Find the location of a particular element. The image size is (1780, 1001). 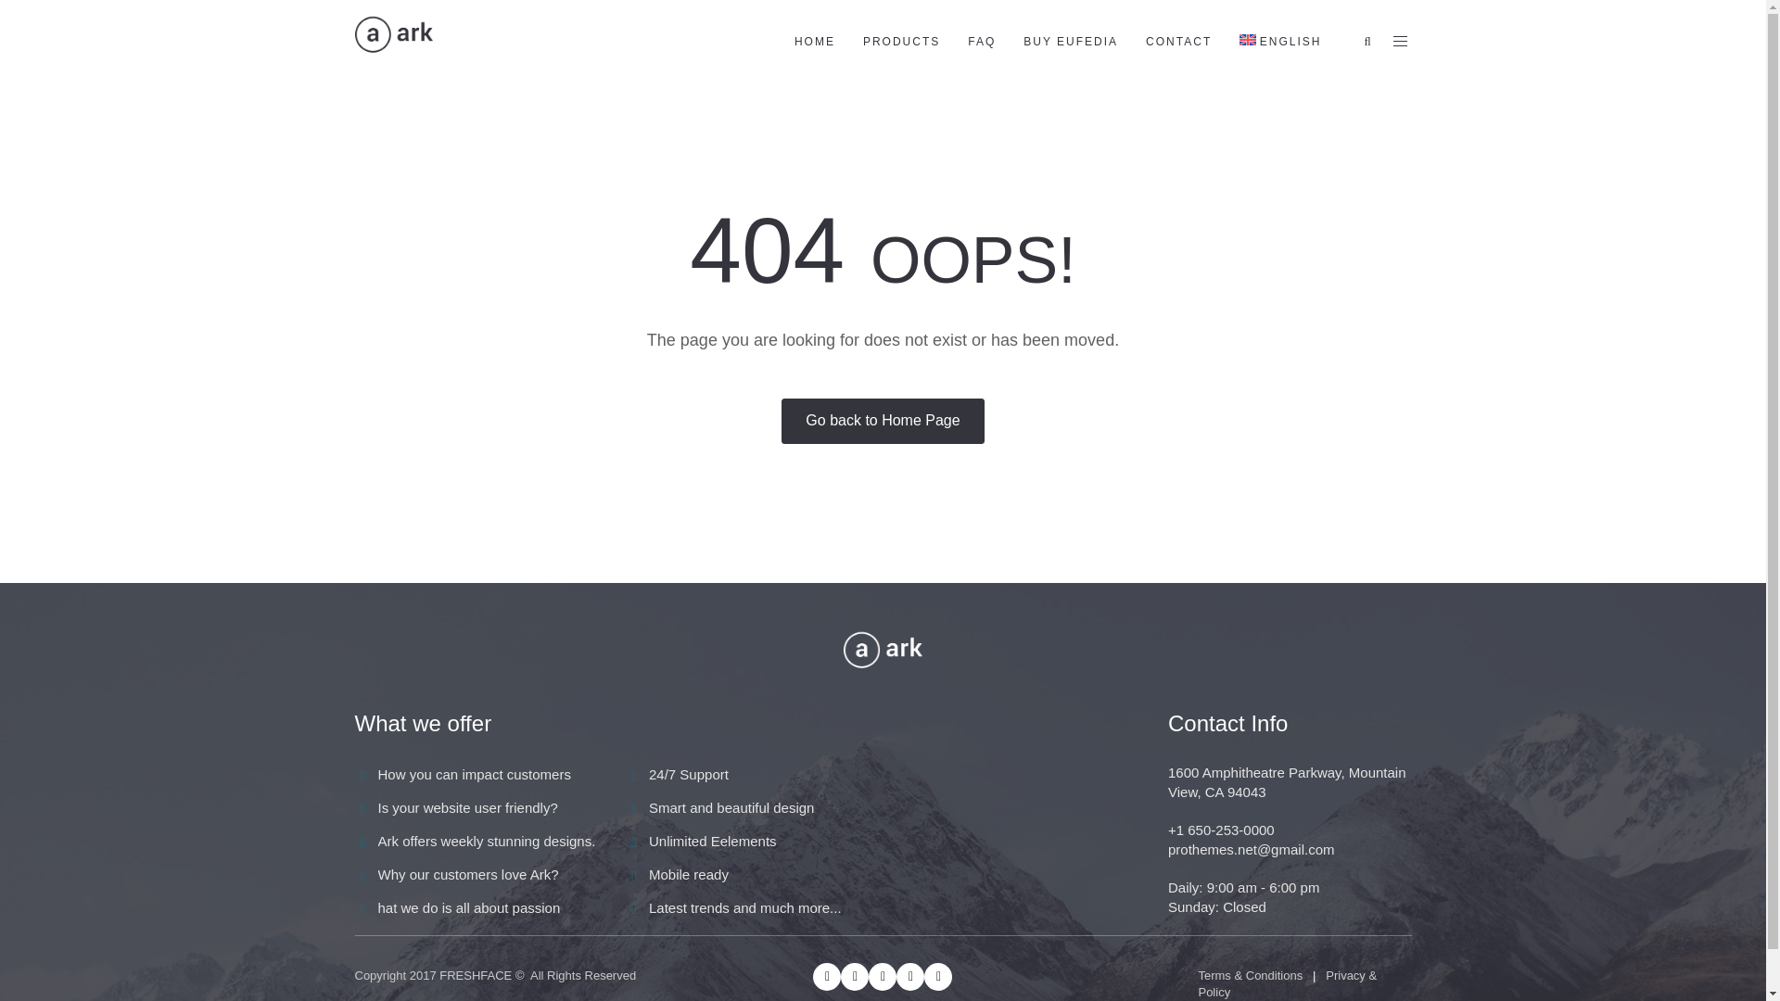

Ark offers weekly stunning designs. is located at coordinates (487, 840).